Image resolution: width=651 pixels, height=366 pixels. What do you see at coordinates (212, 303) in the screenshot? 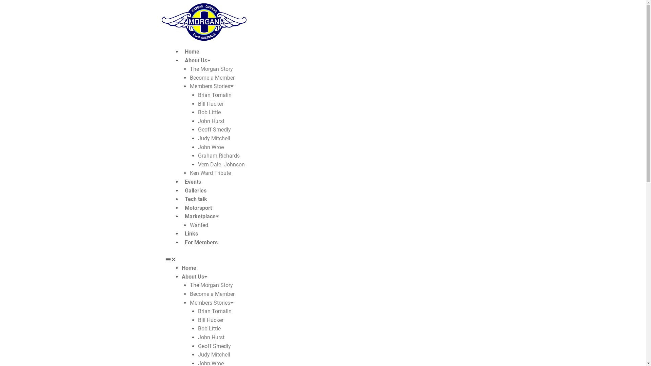
I see `Members Stories` at bounding box center [212, 303].